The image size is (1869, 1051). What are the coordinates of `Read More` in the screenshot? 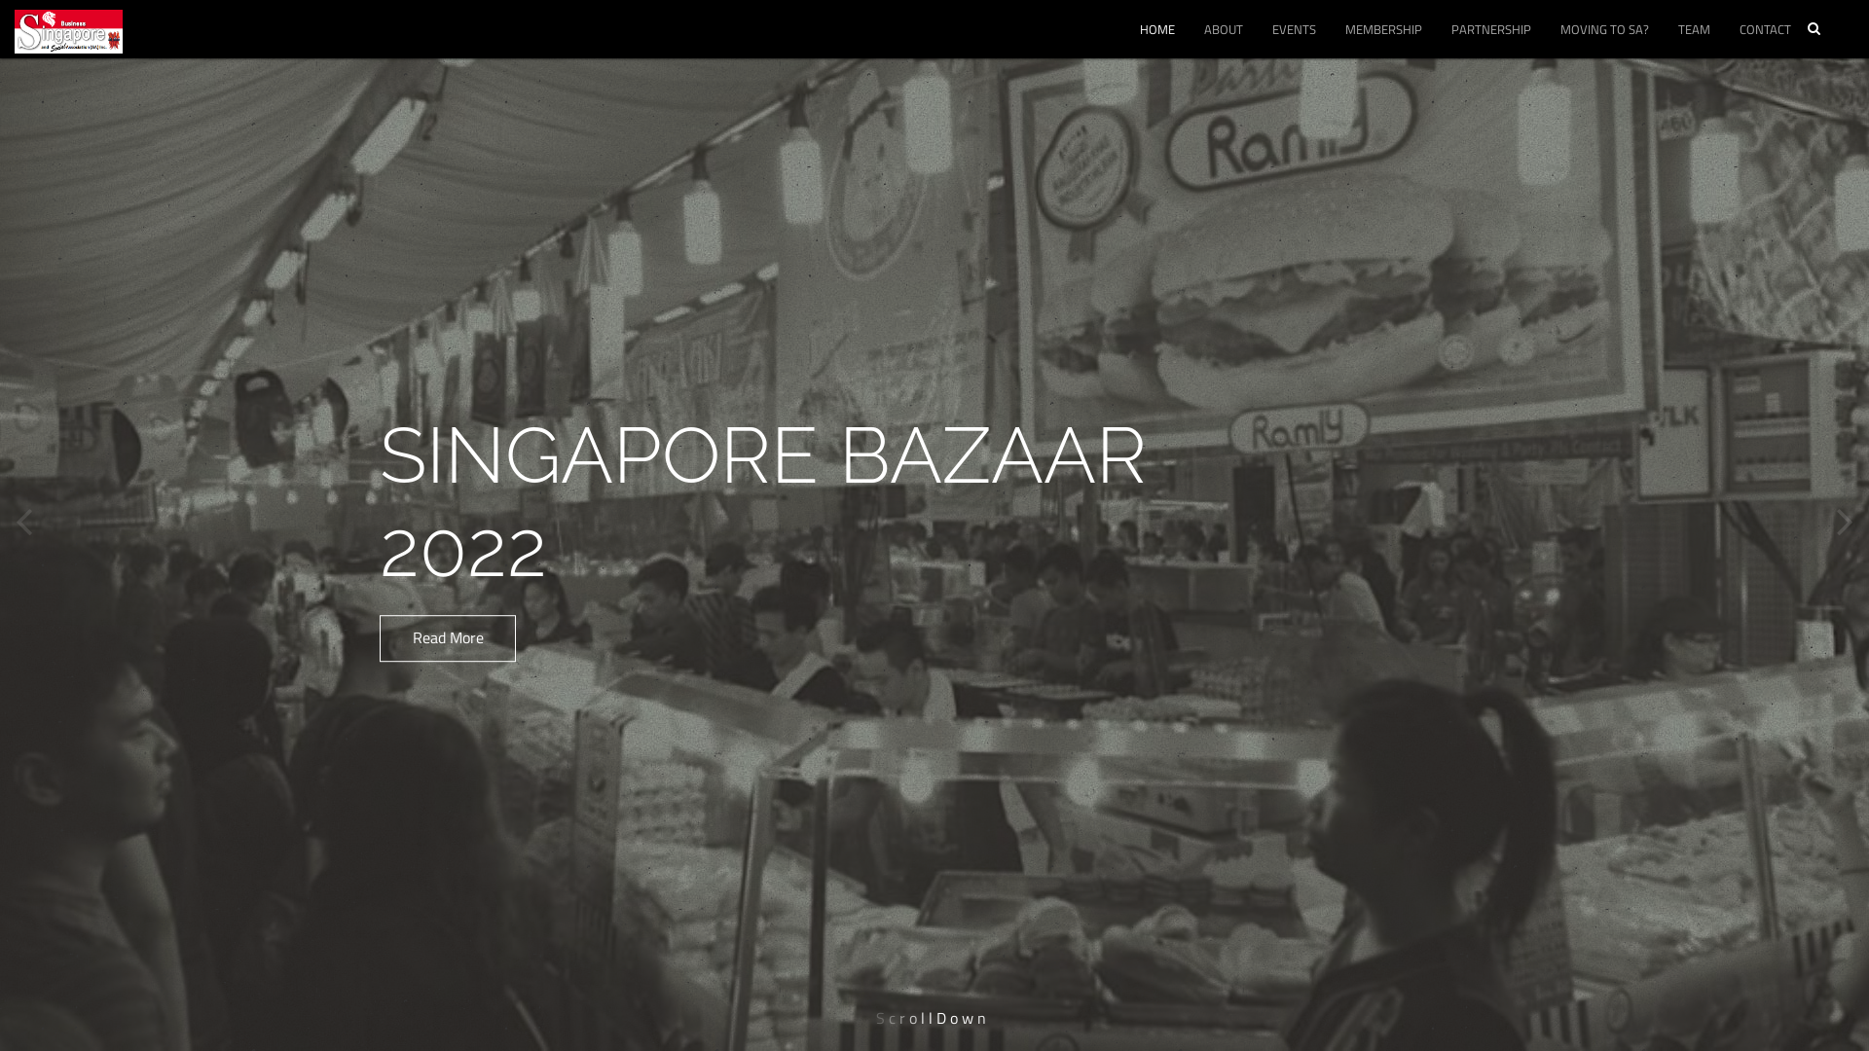 It's located at (859, 659).